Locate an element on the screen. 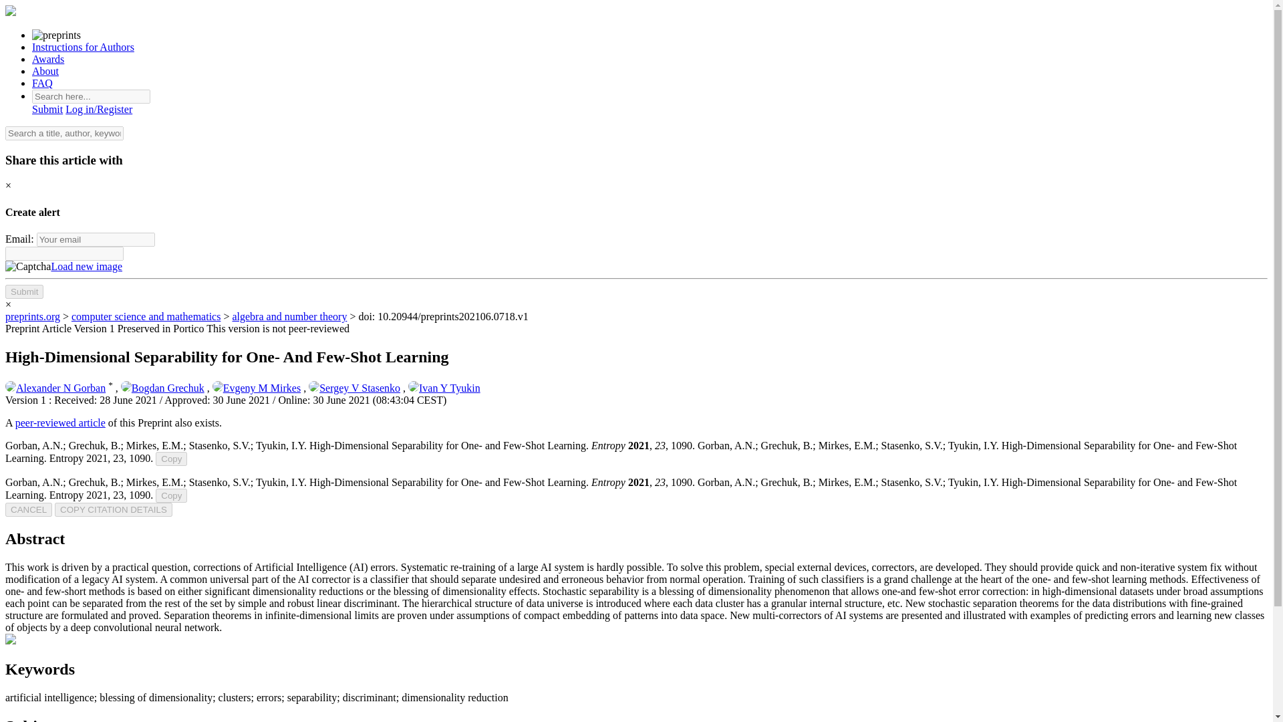 The width and height of the screenshot is (1283, 722). Submit is located at coordinates (47, 109).